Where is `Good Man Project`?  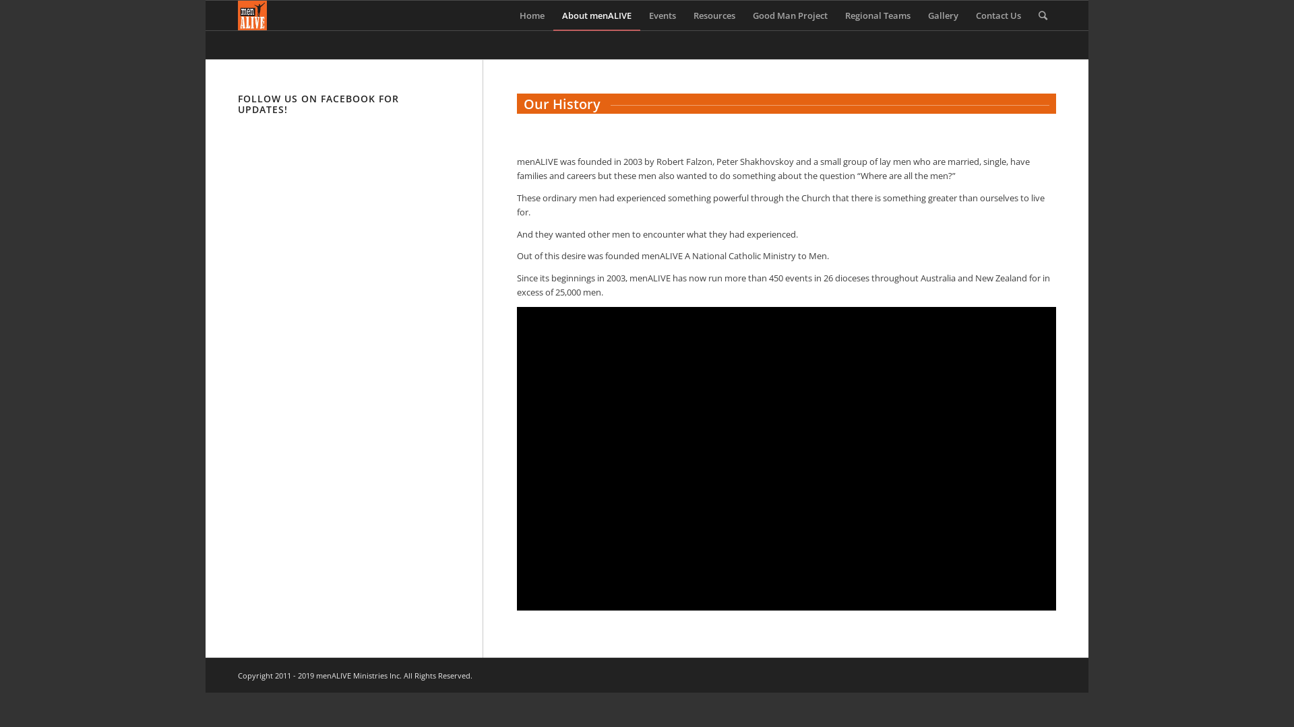
Good Man Project is located at coordinates (790, 15).